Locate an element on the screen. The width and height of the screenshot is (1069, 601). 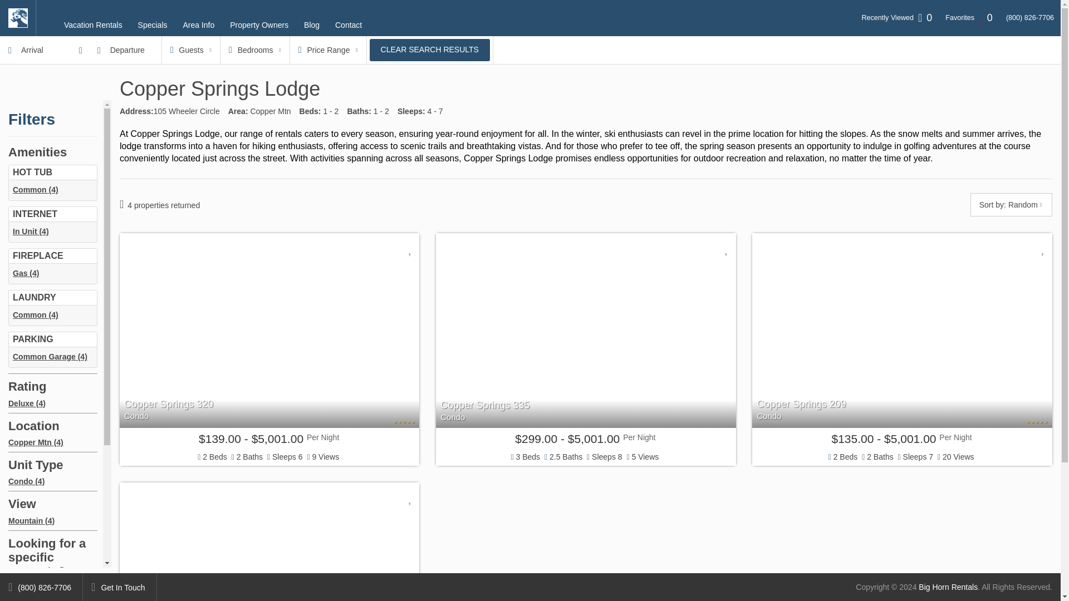
Contact is located at coordinates (349, 24).